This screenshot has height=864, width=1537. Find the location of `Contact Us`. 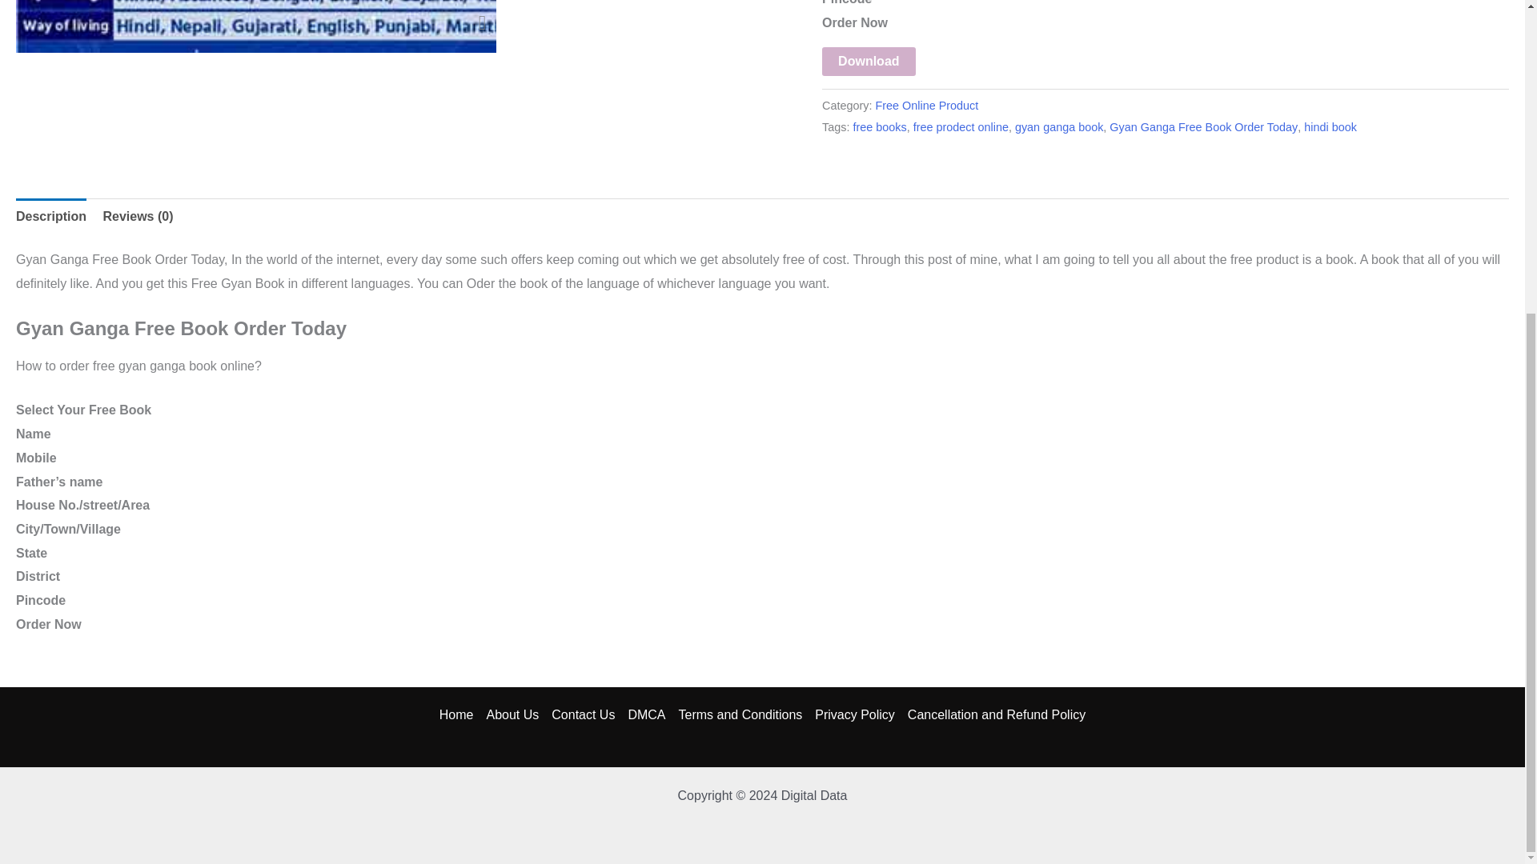

Contact Us is located at coordinates (583, 715).